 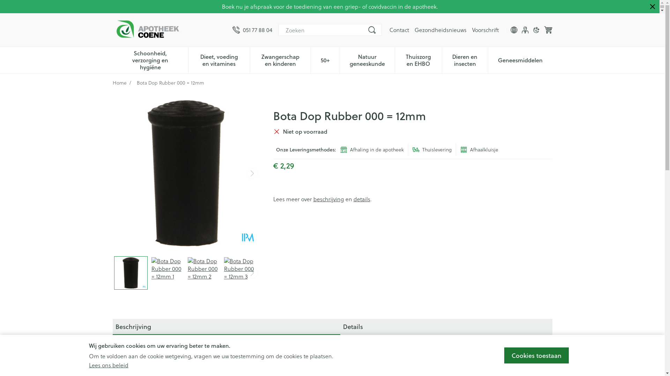 What do you see at coordinates (537, 355) in the screenshot?
I see `Cookies toestaan` at bounding box center [537, 355].